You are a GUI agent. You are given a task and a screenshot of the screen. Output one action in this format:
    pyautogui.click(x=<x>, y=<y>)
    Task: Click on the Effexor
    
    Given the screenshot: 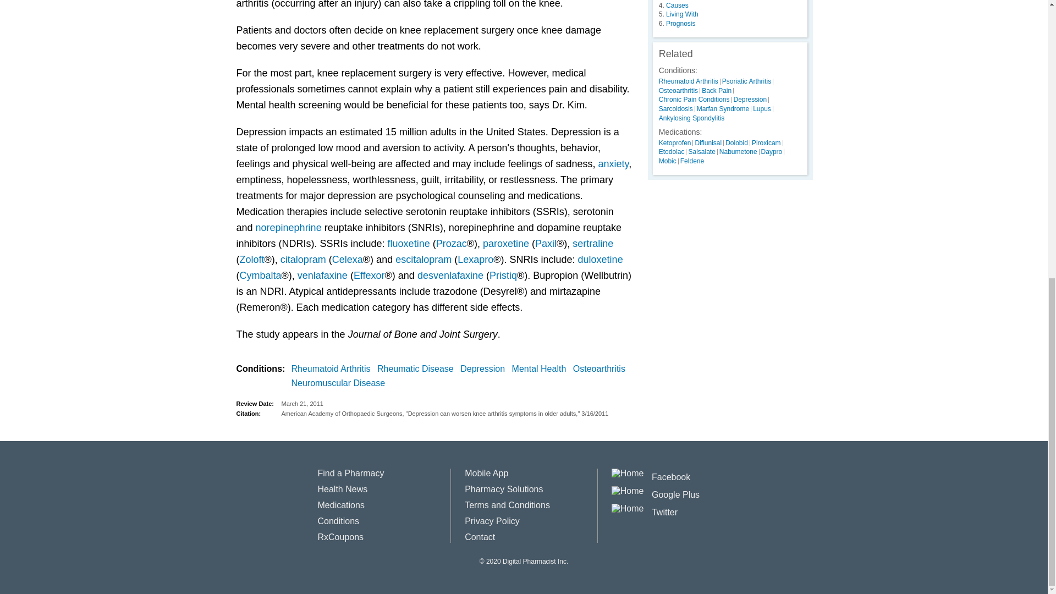 What is the action you would take?
    pyautogui.click(x=370, y=275)
    